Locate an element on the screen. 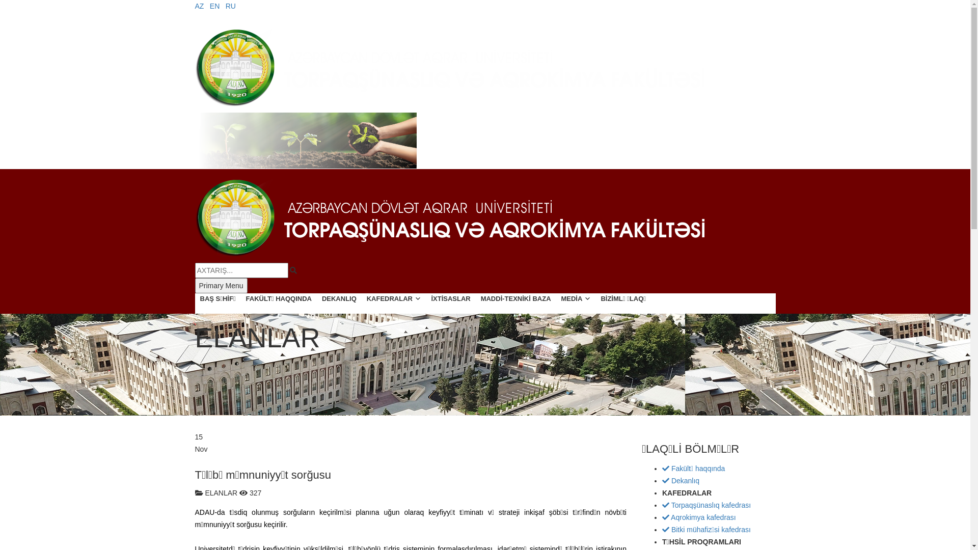 Image resolution: width=978 pixels, height=550 pixels. Skip to content is located at coordinates (0, 0).